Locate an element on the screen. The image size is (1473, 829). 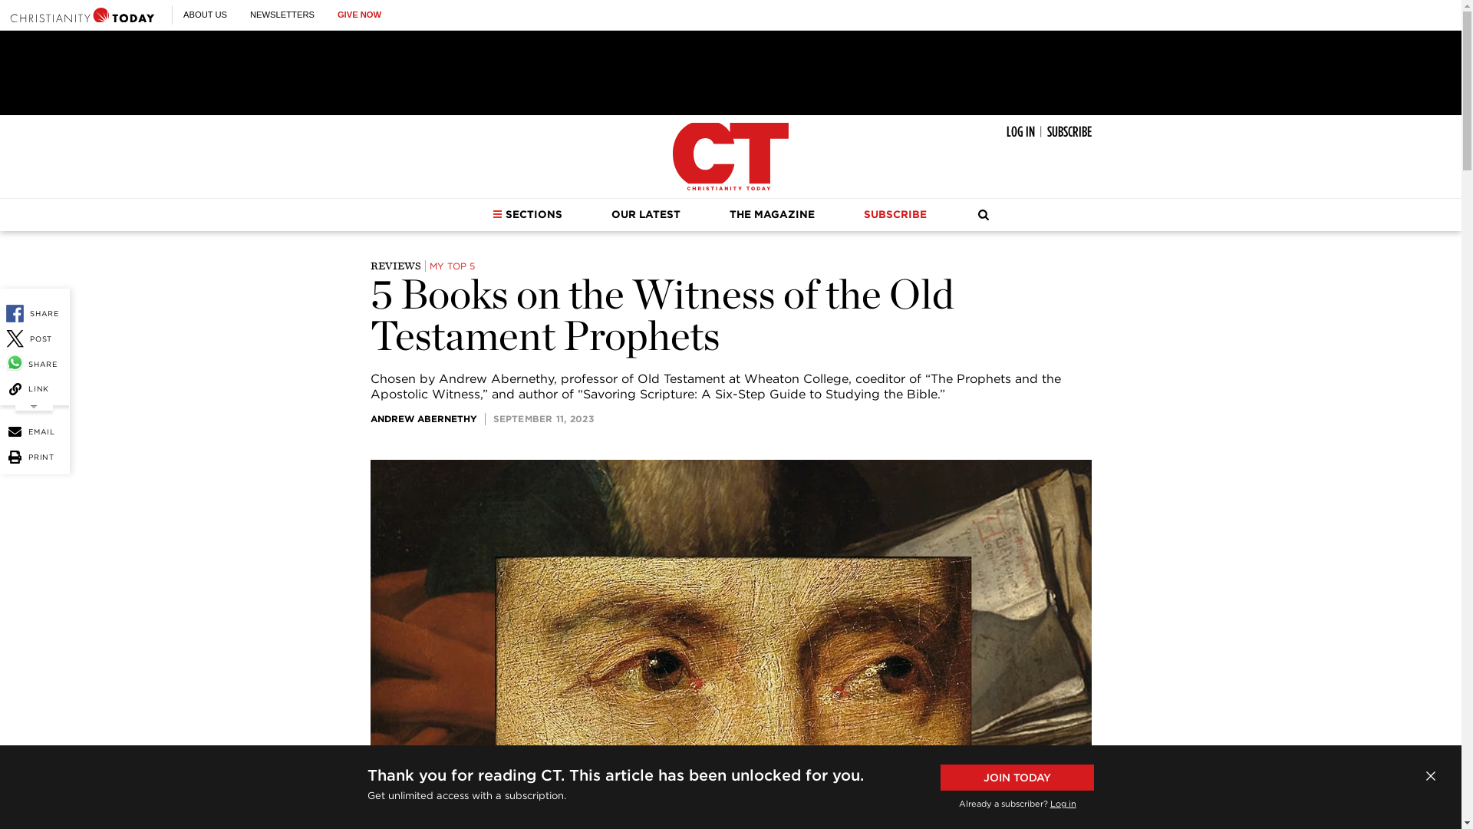
GIVE NOW is located at coordinates (359, 15).